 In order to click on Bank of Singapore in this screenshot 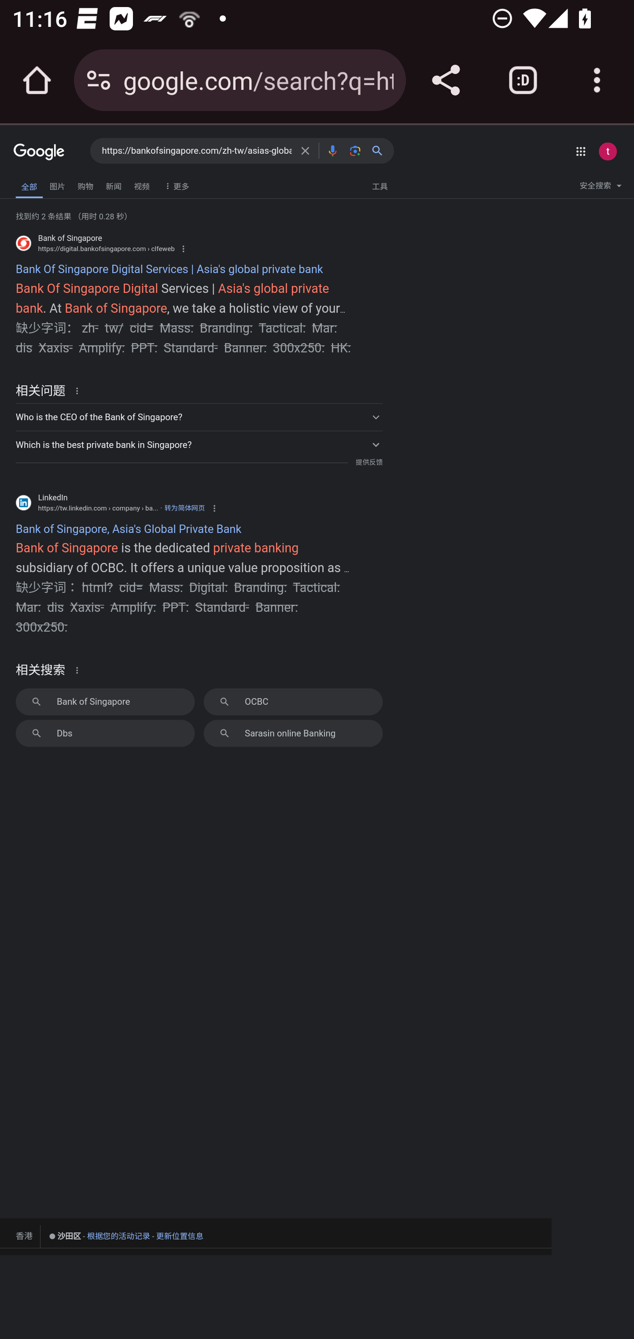, I will do `click(105, 701)`.